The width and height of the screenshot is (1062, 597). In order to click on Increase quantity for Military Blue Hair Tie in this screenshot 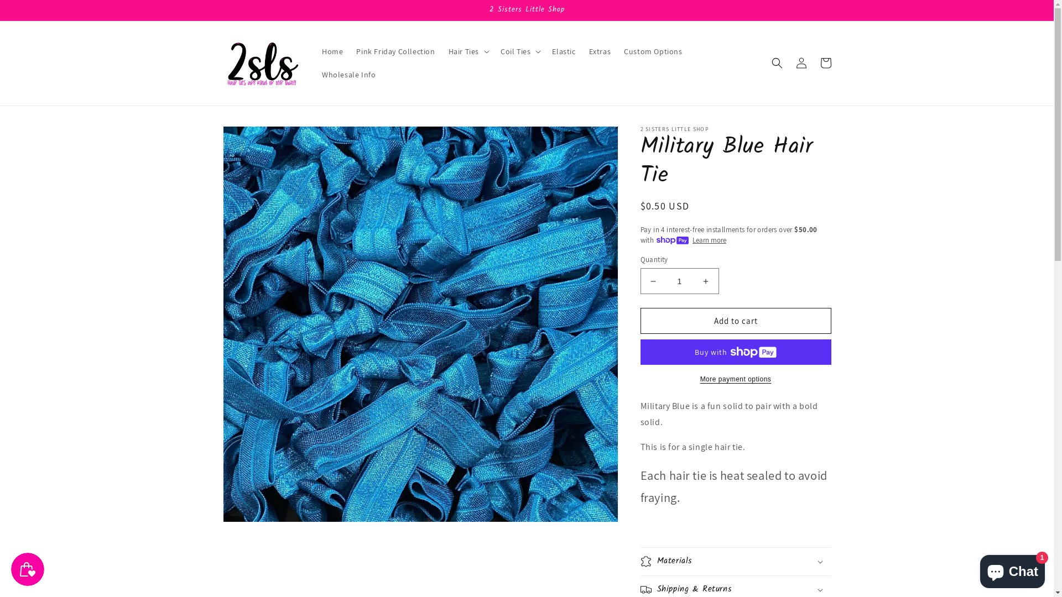, I will do `click(706, 281)`.